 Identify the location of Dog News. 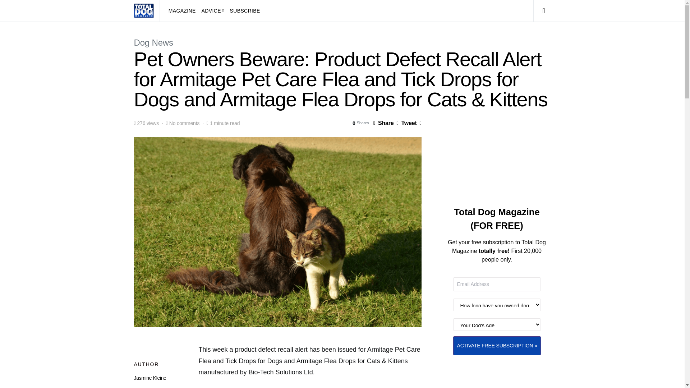
(153, 42).